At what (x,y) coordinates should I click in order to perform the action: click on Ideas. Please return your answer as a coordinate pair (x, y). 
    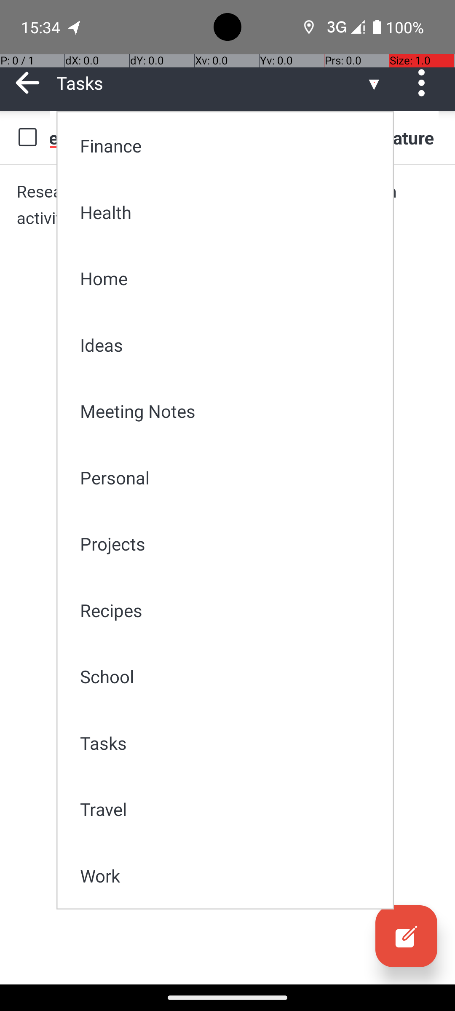
    Looking at the image, I should click on (231, 345).